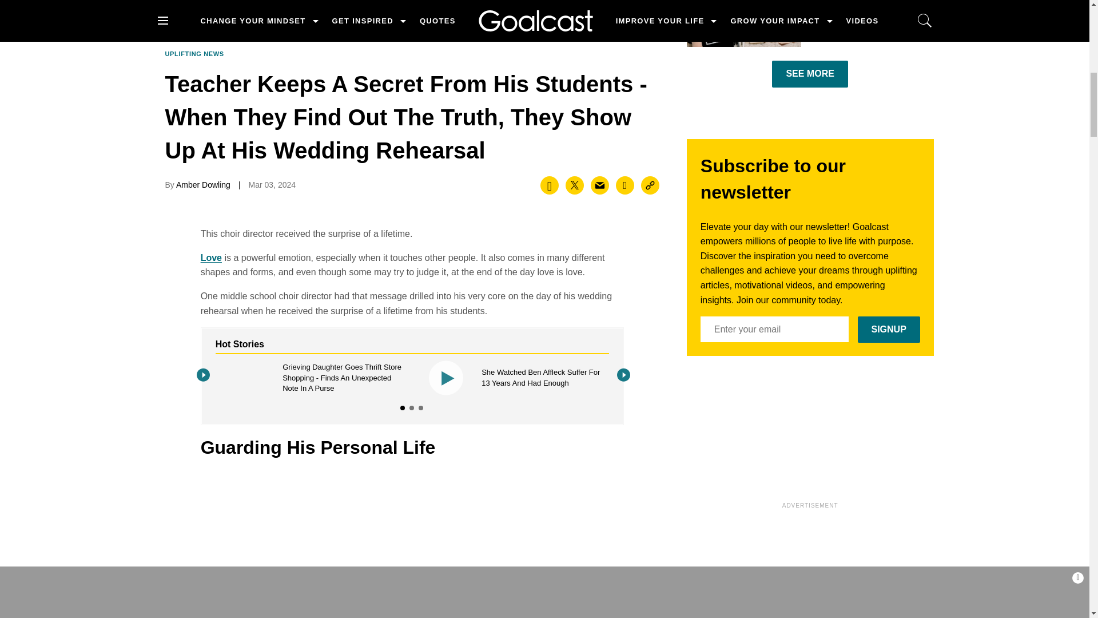  I want to click on Copy this link to clipboard, so click(650, 185).